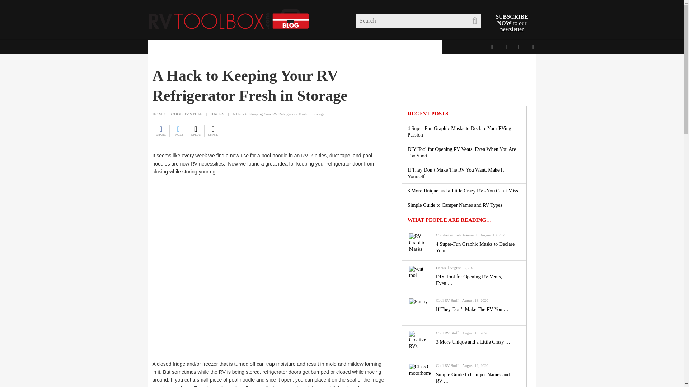  I want to click on 4 Super-Fun Graphic Masks to Declare Your RVing Passion, so click(478, 247).